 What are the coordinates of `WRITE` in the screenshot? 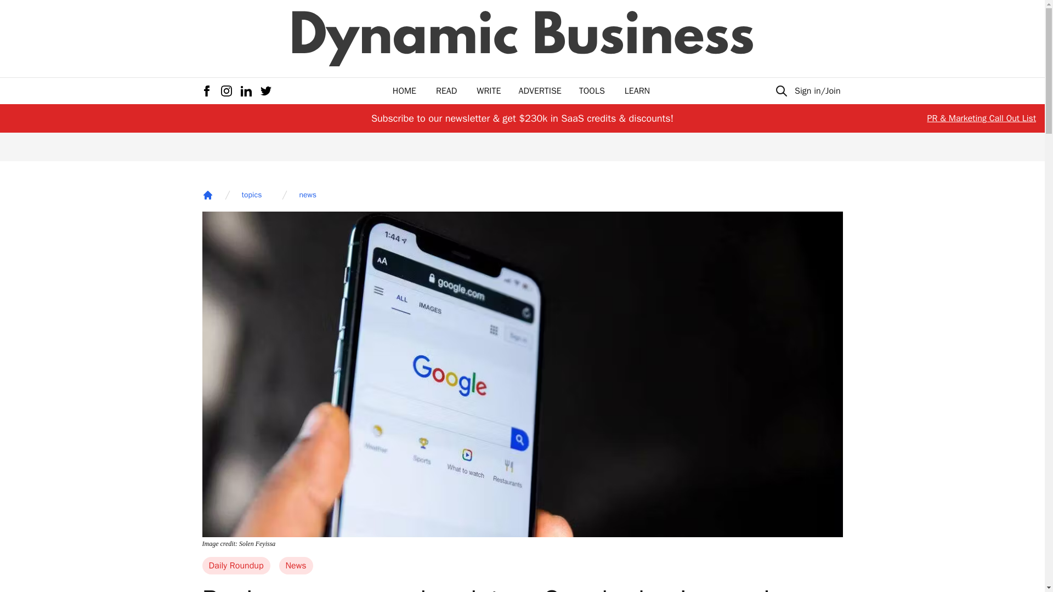 It's located at (489, 91).